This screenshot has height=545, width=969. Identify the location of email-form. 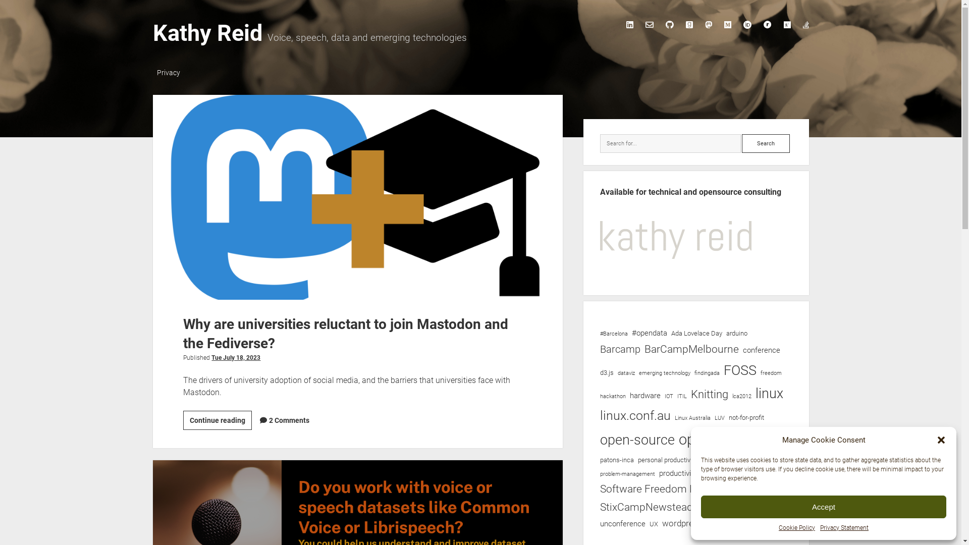
(649, 25).